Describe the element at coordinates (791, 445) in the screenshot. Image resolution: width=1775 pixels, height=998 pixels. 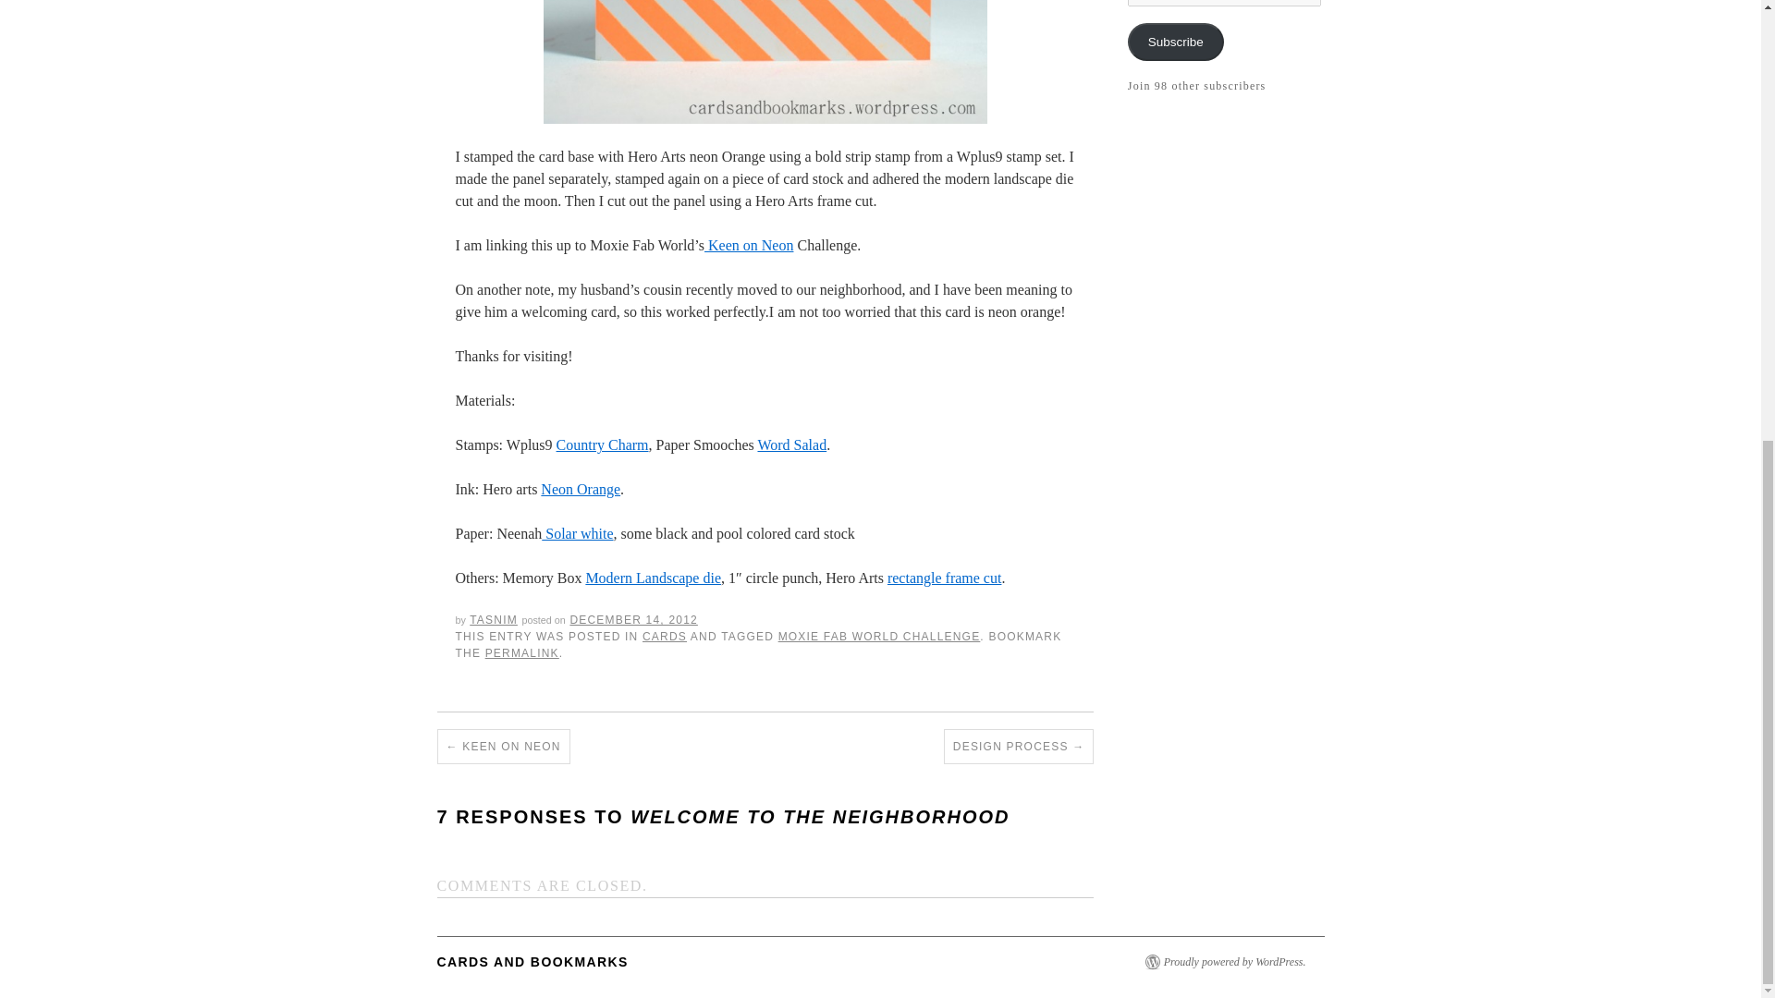
I see `Word Salad` at that location.